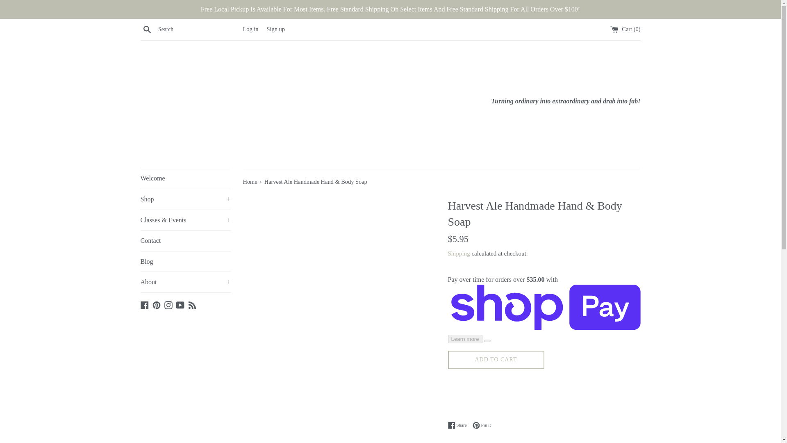 Image resolution: width=787 pixels, height=443 pixels. I want to click on Back to the frontpage, so click(250, 182).